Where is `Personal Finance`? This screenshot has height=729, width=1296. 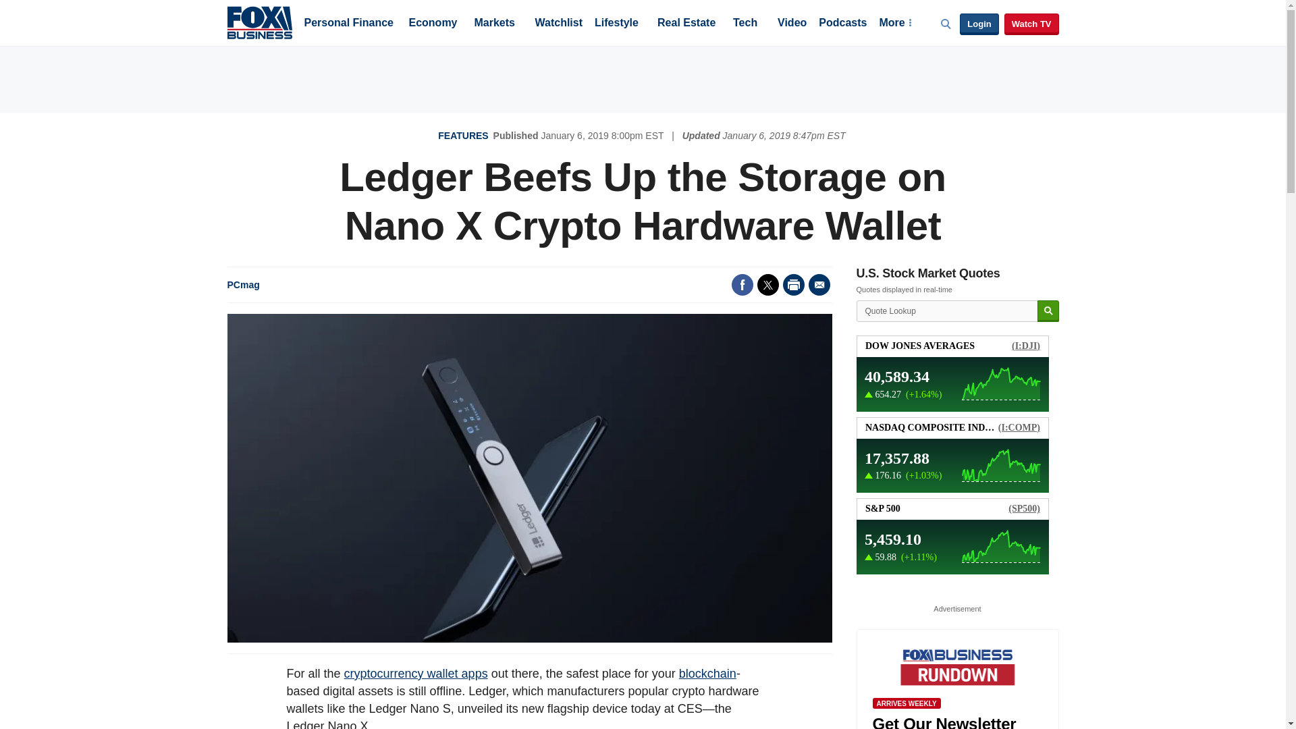 Personal Finance is located at coordinates (348, 24).